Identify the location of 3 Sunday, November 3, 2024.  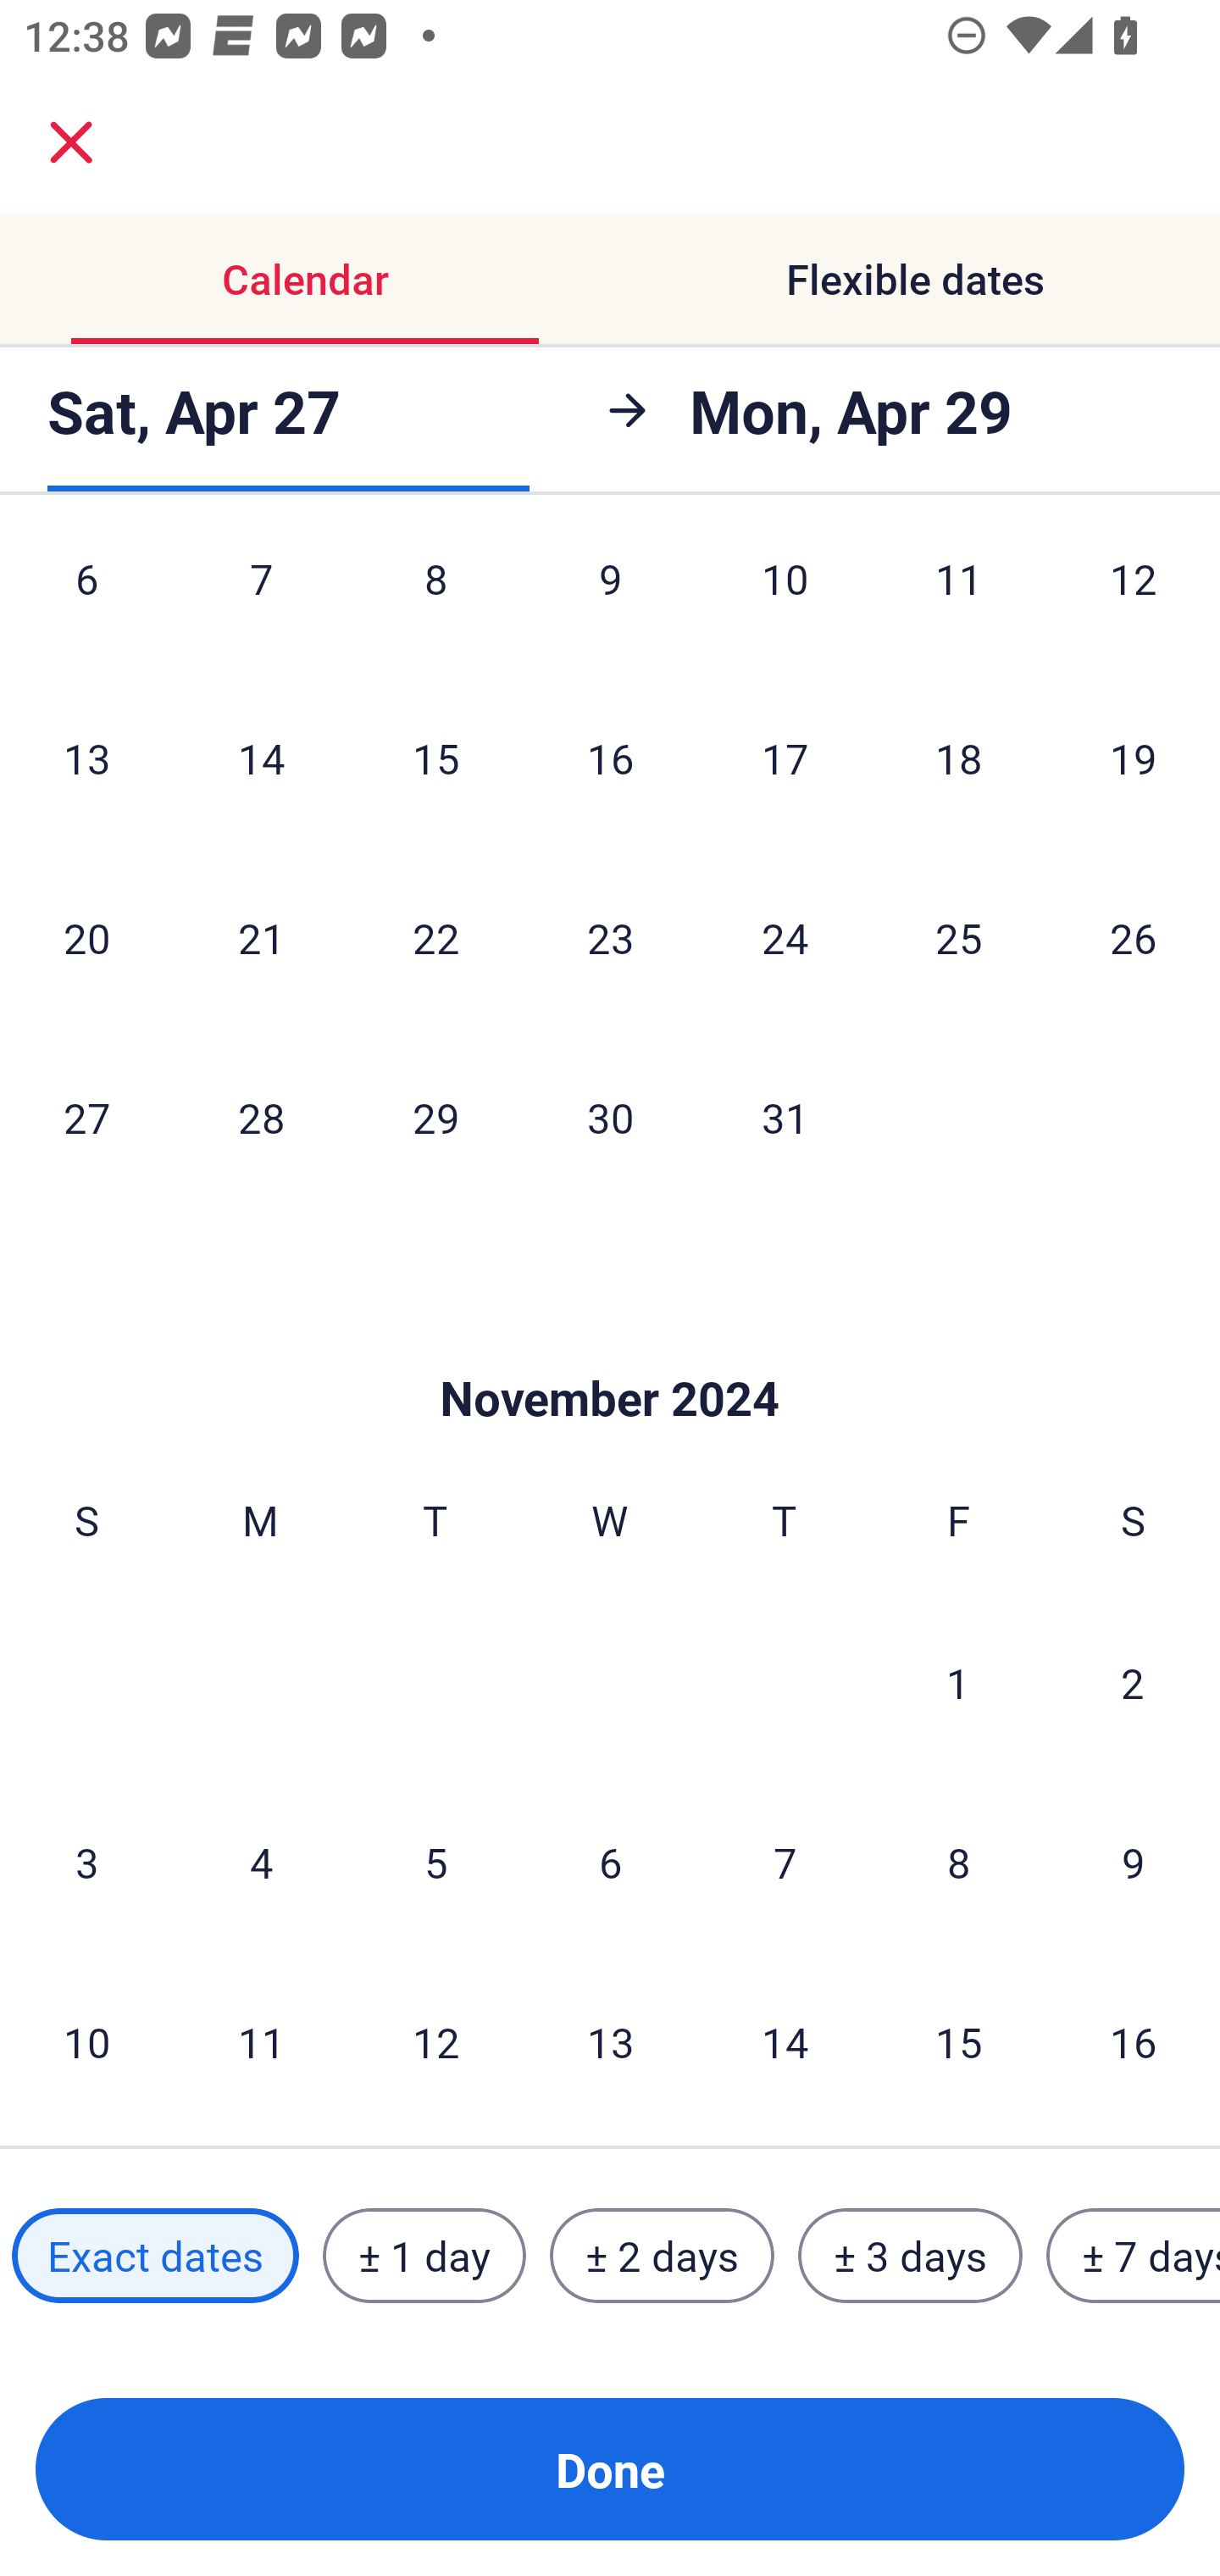
(86, 1863).